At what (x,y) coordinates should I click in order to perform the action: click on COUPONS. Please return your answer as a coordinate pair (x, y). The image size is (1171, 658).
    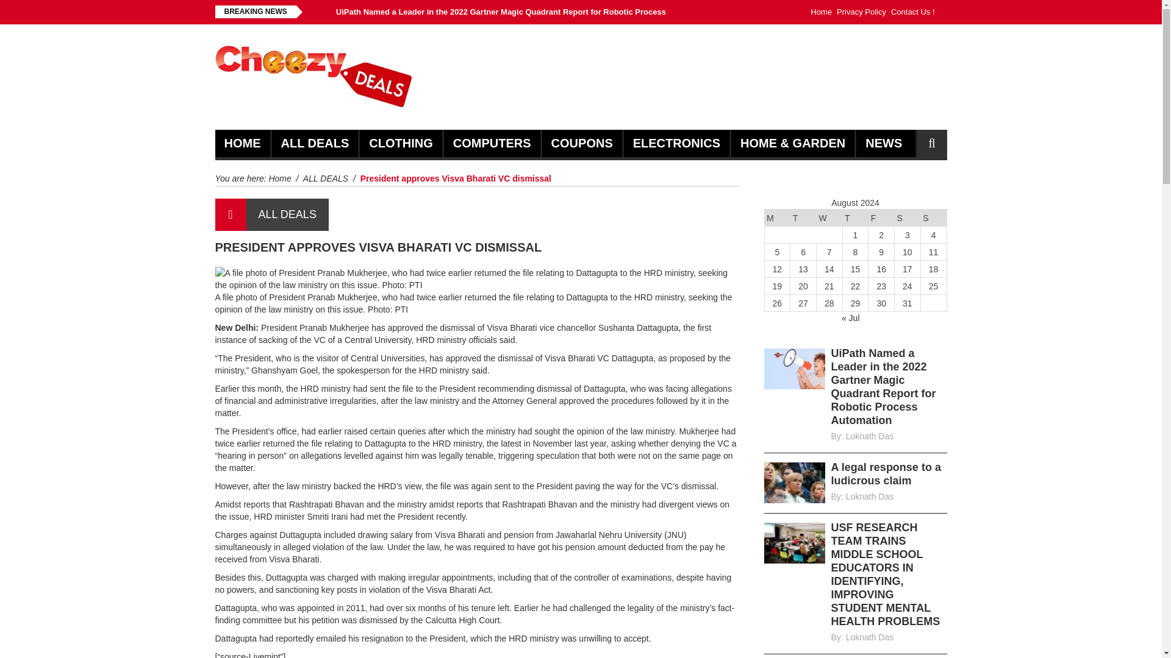
    Looking at the image, I should click on (582, 143).